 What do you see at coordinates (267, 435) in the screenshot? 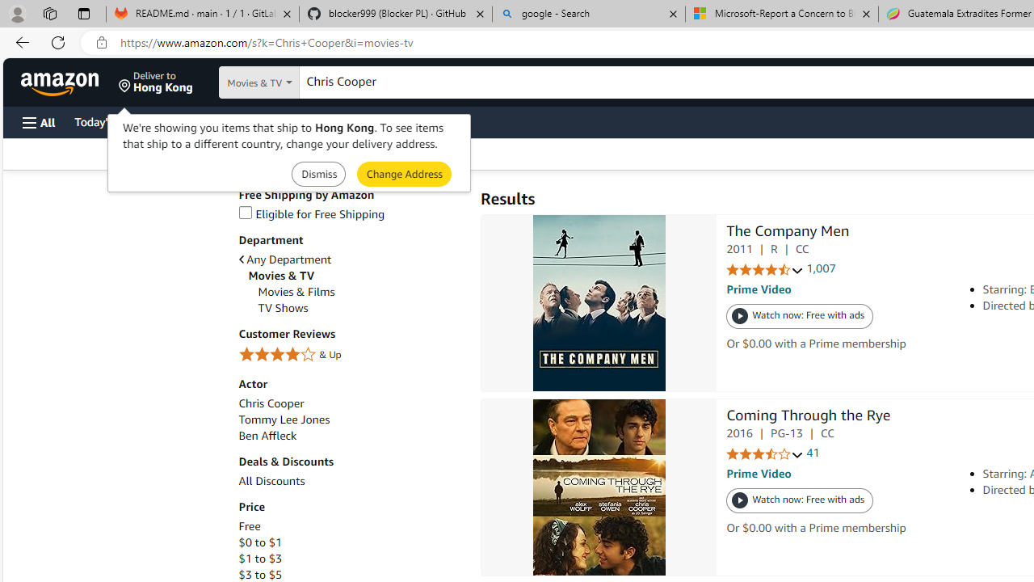
I see `Ben Affleck` at bounding box center [267, 435].